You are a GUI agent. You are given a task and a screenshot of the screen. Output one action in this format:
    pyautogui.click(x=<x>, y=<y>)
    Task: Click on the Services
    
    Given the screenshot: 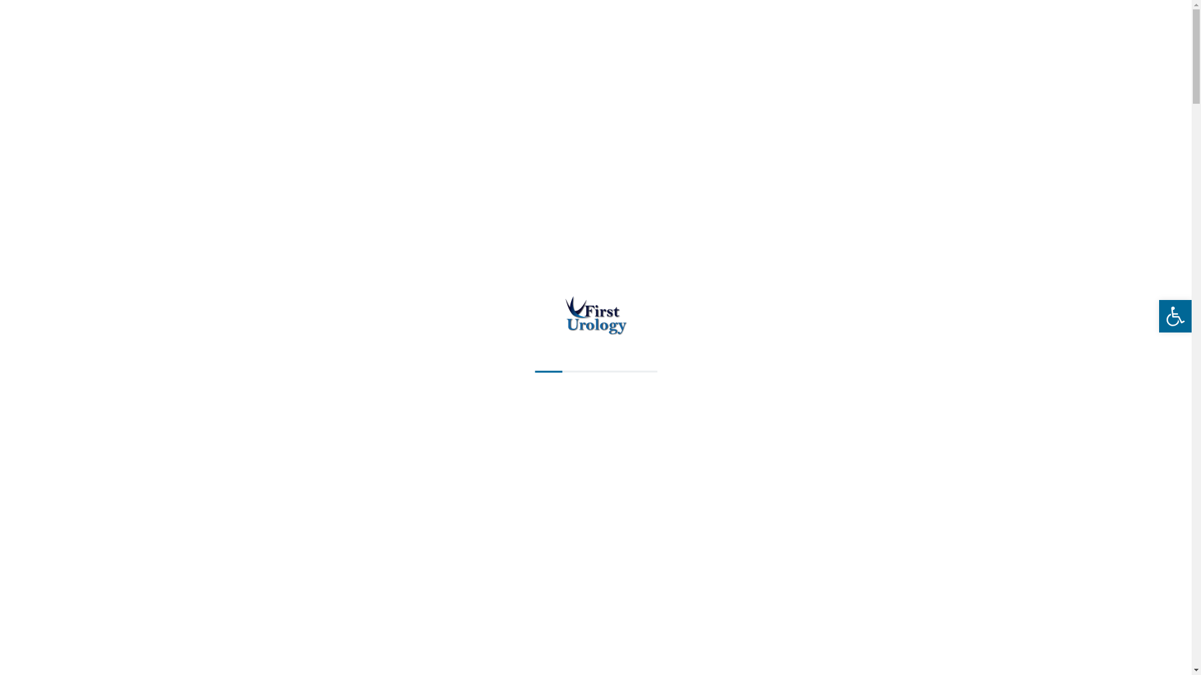 What is the action you would take?
    pyautogui.click(x=739, y=34)
    